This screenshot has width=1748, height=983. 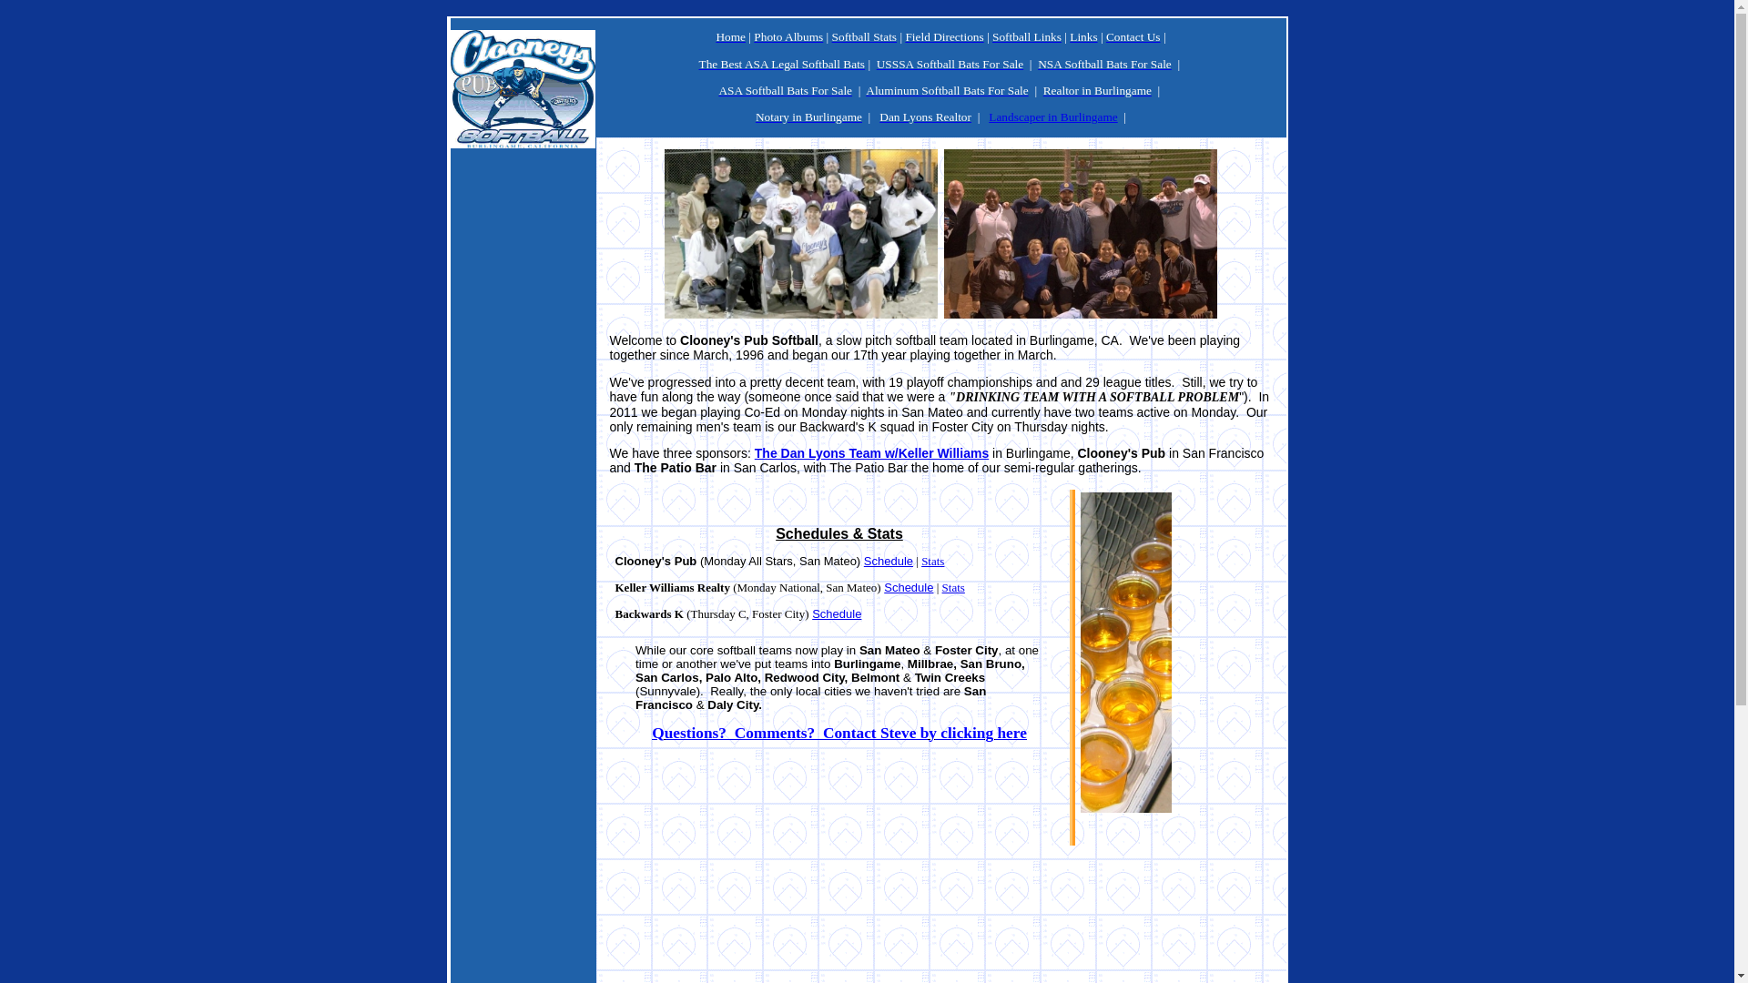 What do you see at coordinates (930, 664) in the screenshot?
I see `Millbrae` at bounding box center [930, 664].